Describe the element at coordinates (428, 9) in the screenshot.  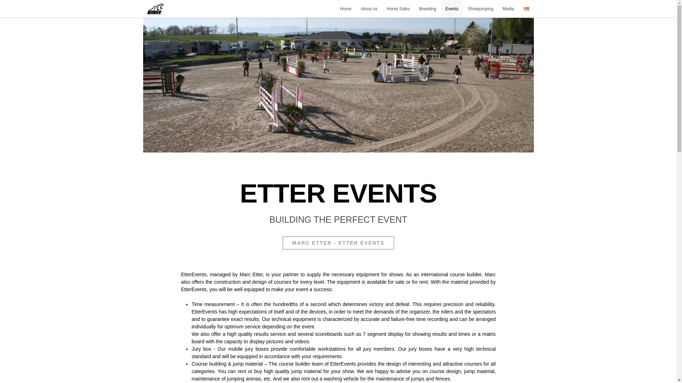
I see `Breeding` at that location.